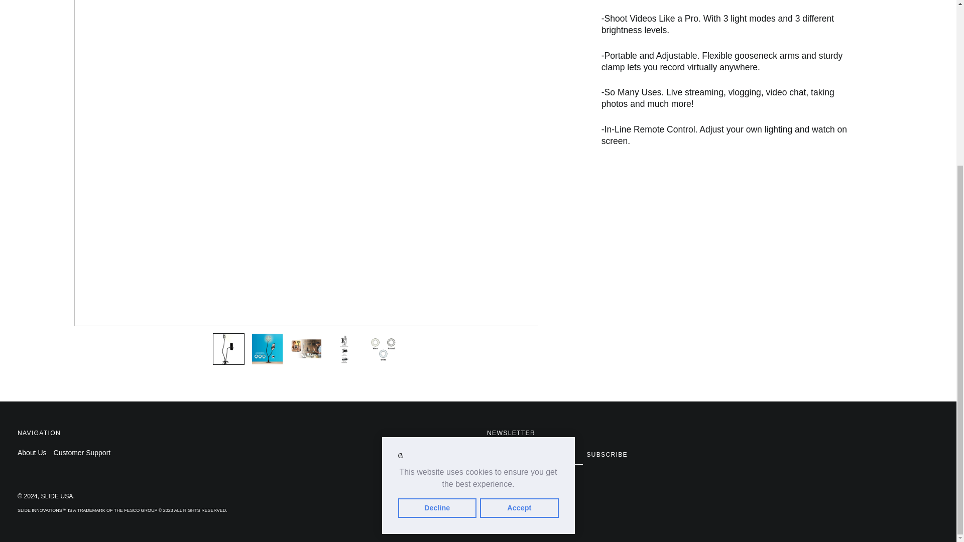  Describe the element at coordinates (607, 454) in the screenshot. I see `SUBSCRIBE` at that location.